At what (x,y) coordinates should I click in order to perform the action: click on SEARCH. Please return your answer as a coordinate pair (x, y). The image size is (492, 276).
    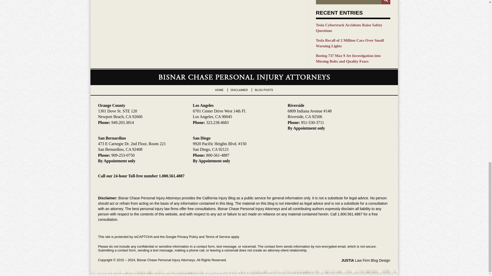
    Looking at the image, I should click on (386, 2).